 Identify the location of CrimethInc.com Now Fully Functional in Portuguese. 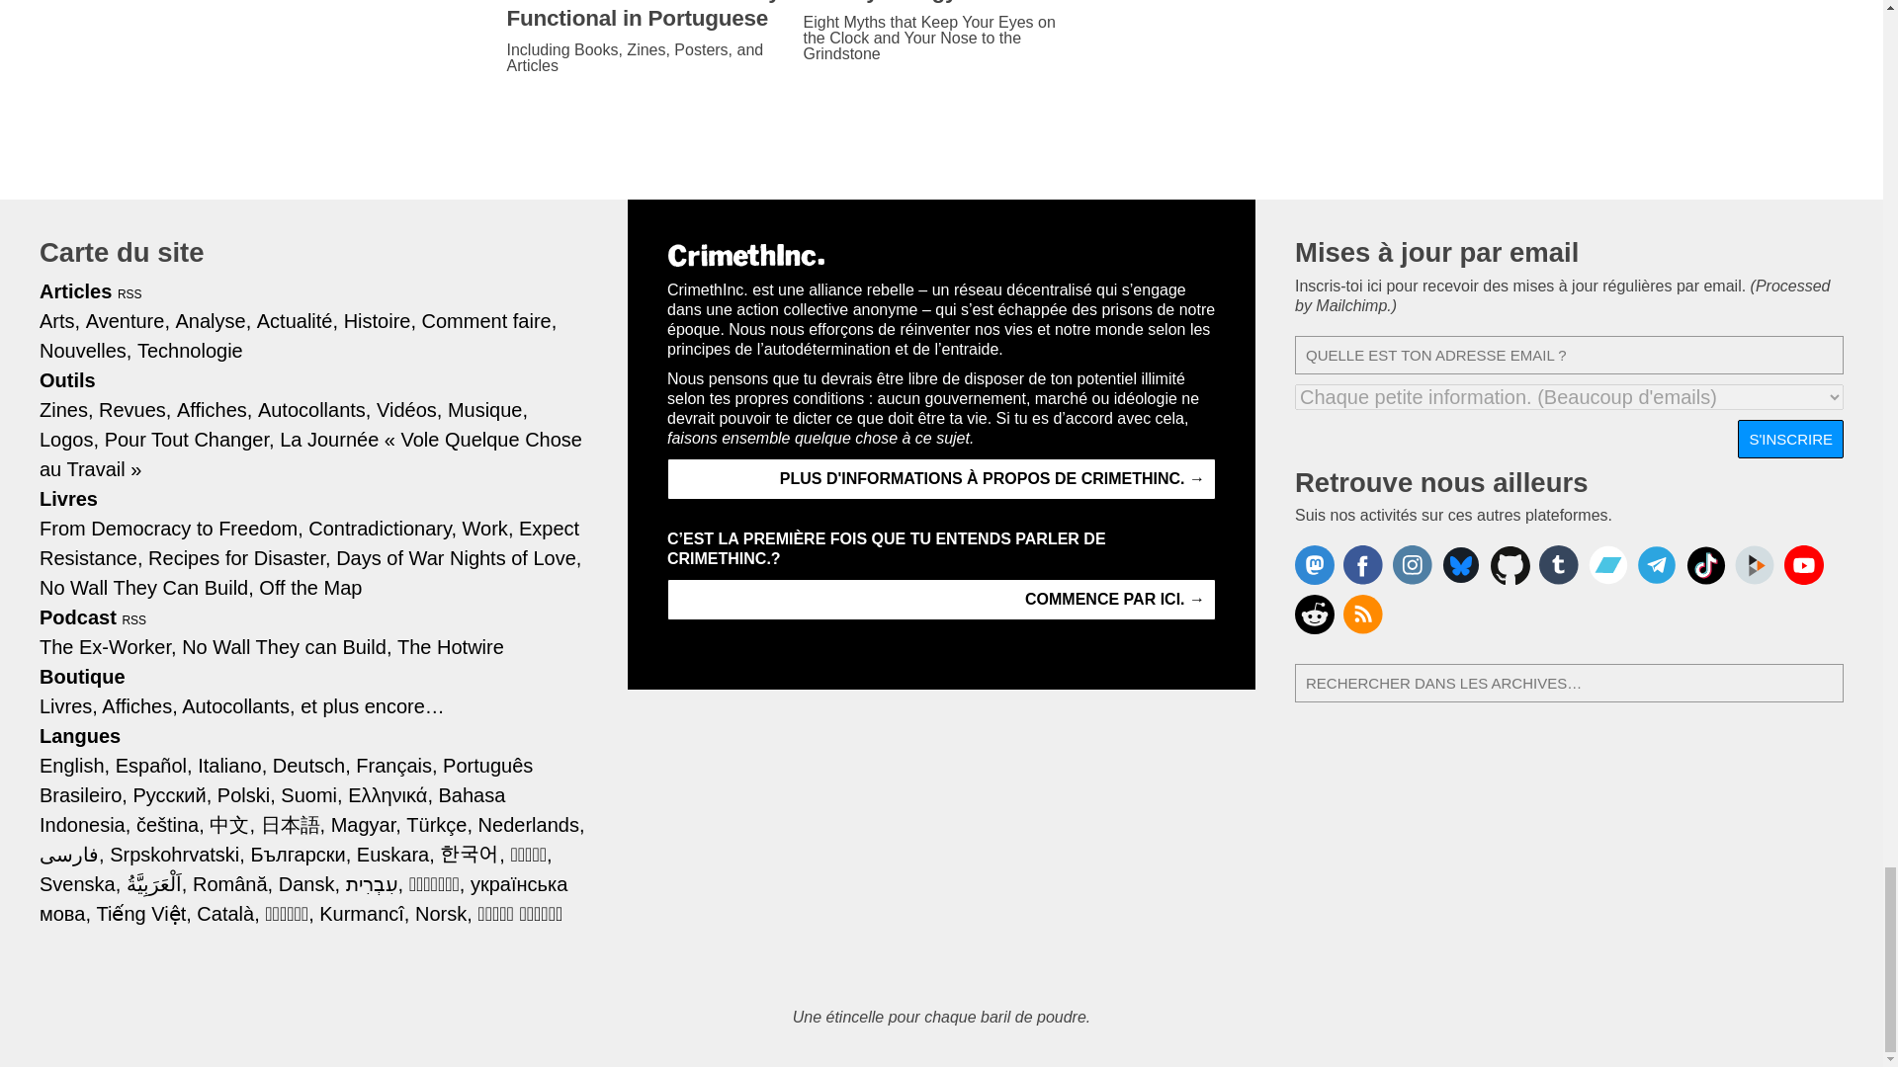
(645, 16).